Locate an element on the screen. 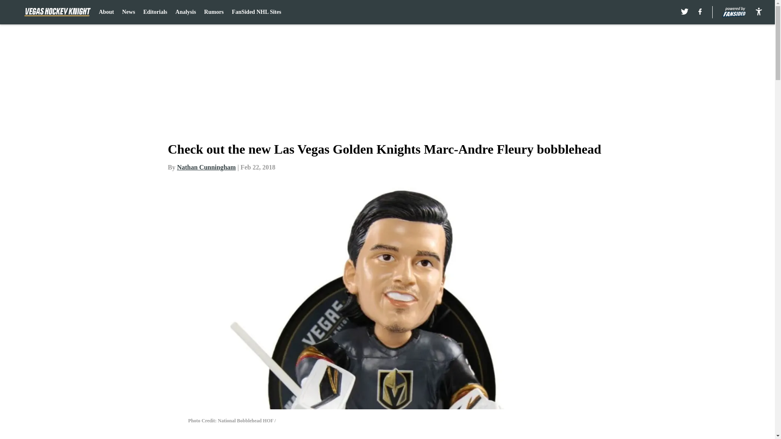 The width and height of the screenshot is (781, 439). News is located at coordinates (129, 12).